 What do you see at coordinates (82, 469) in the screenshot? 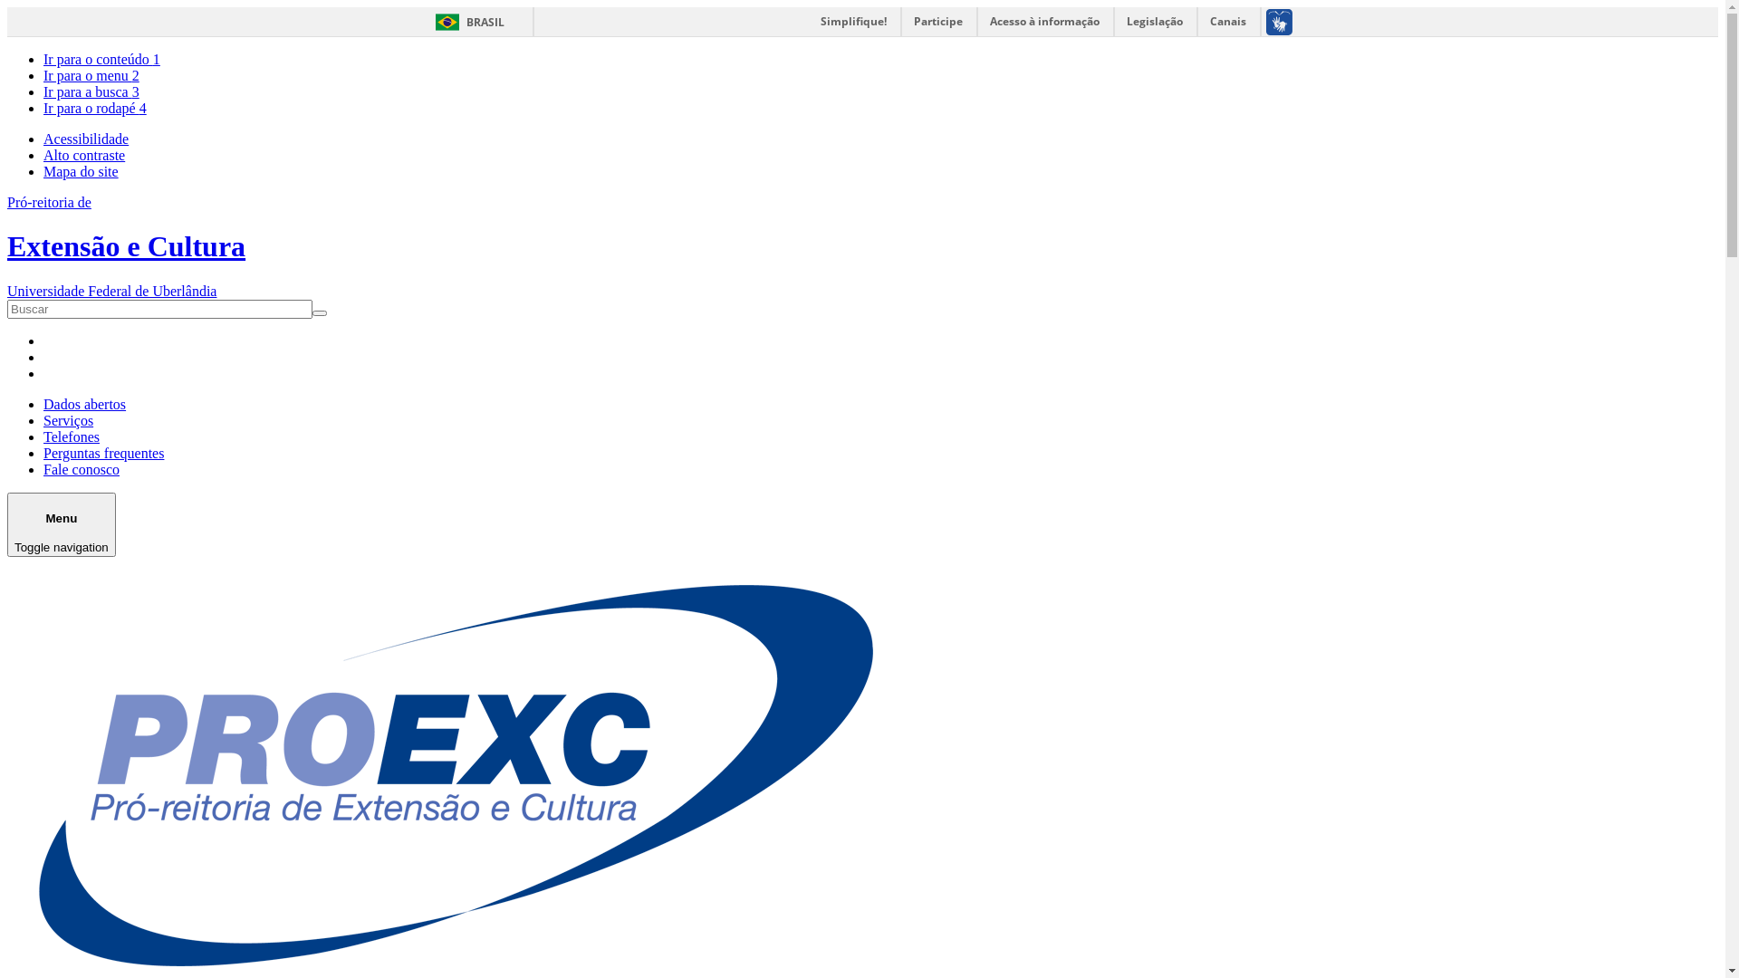
I see `Fale conosco` at bounding box center [82, 469].